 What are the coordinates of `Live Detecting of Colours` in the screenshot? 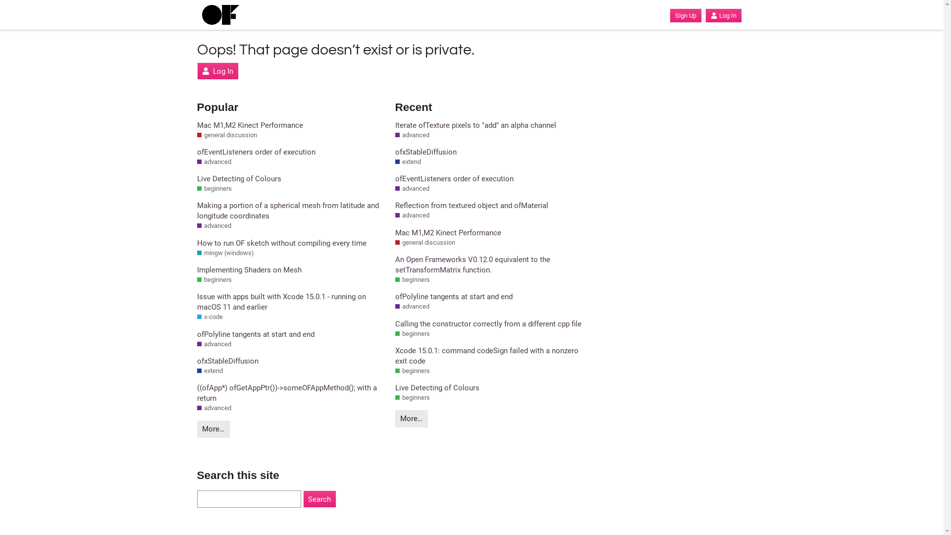 It's located at (489, 388).